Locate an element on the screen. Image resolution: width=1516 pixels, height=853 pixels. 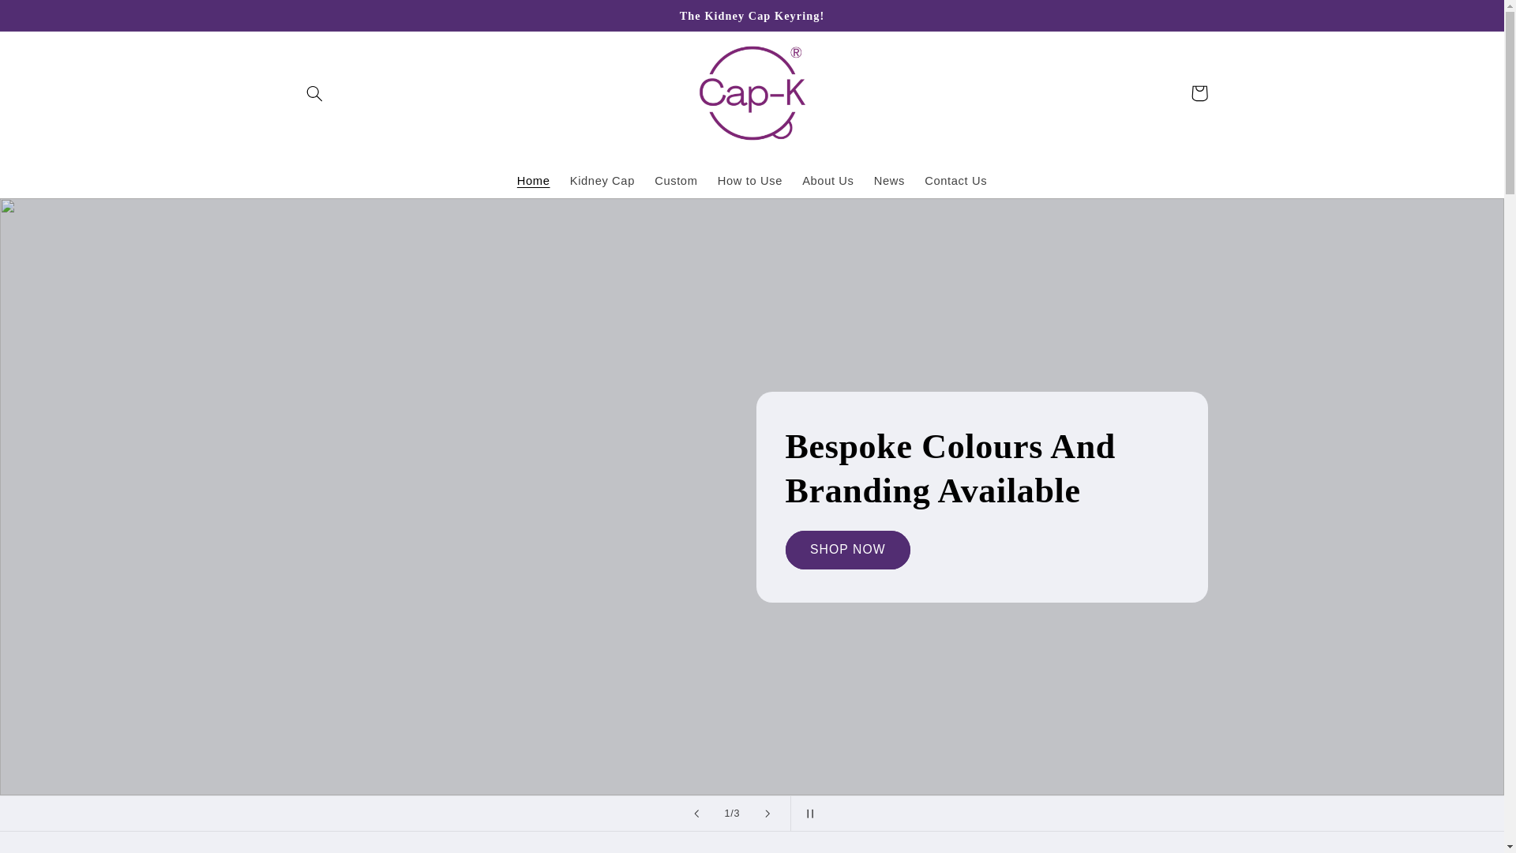
Skip to content is located at coordinates (50, 19).